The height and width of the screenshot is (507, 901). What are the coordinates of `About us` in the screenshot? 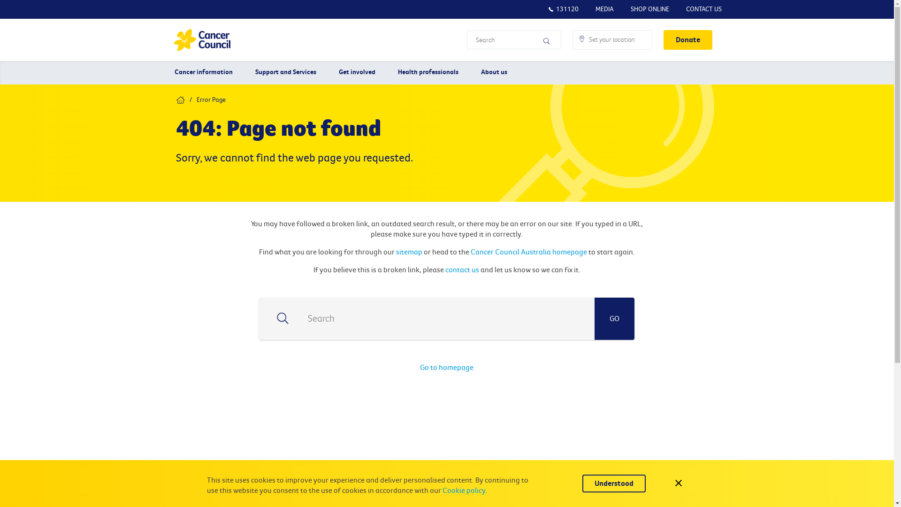 It's located at (494, 73).